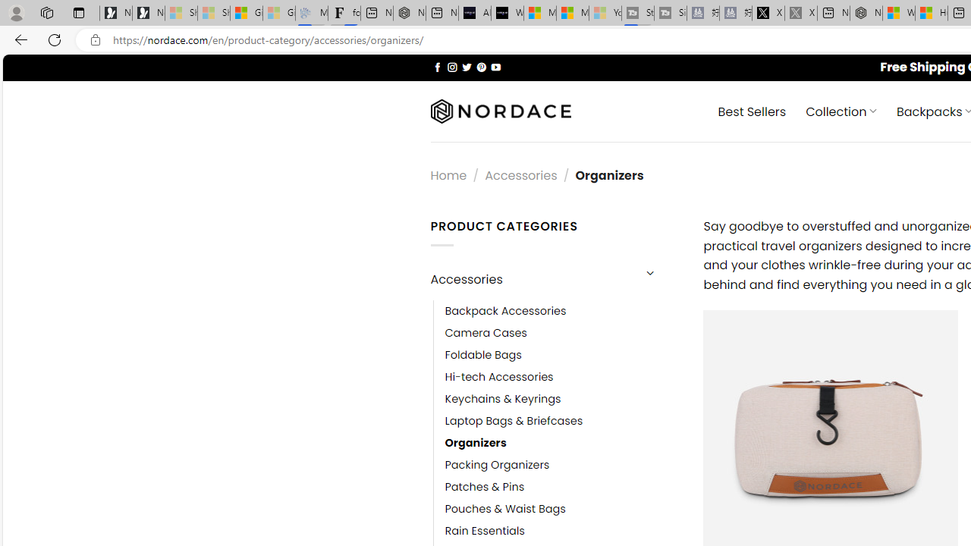  What do you see at coordinates (481, 67) in the screenshot?
I see `Follow on Pinterest` at bounding box center [481, 67].